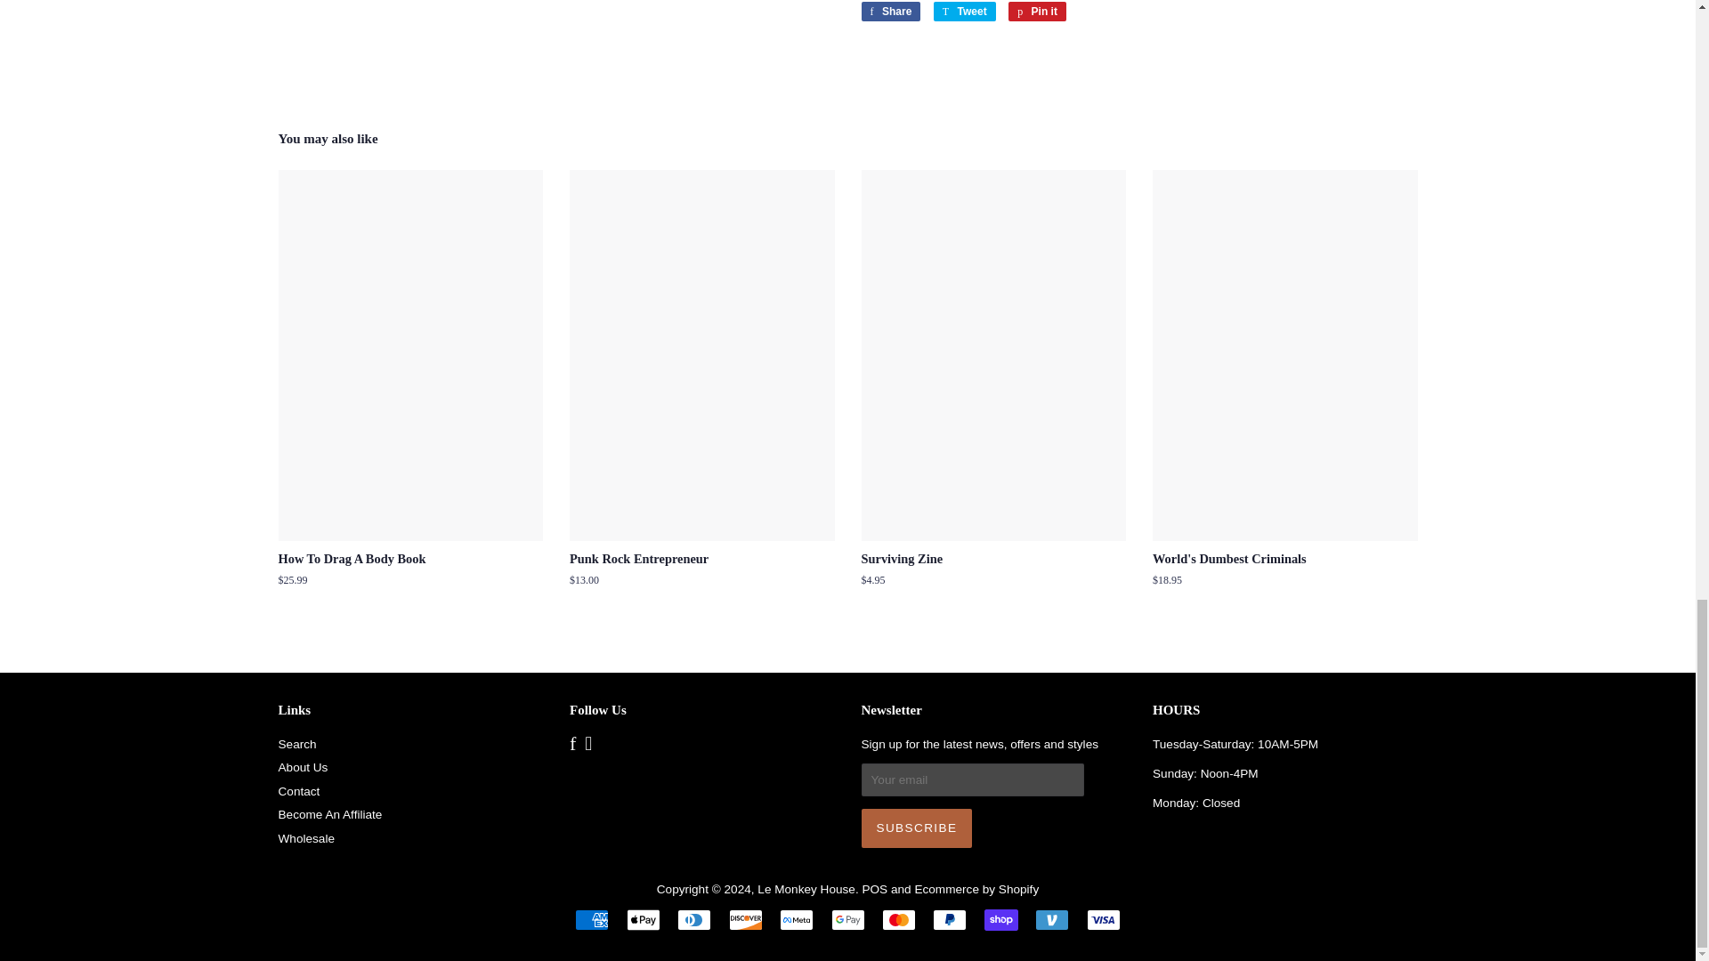  I want to click on Apple Pay, so click(643, 920).